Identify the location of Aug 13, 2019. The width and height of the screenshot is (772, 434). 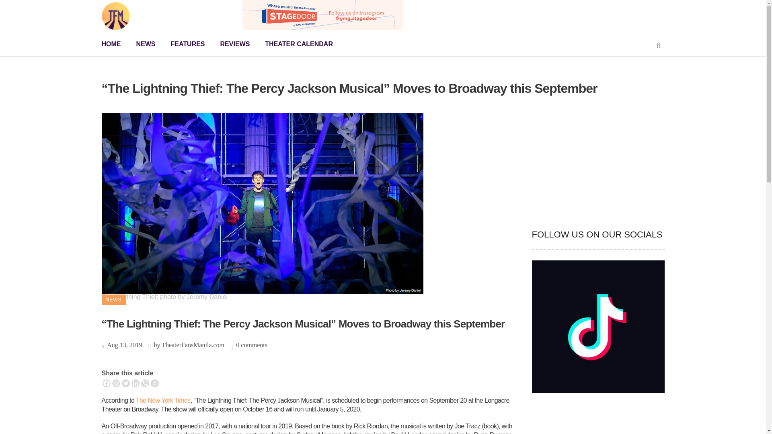
(121, 345).